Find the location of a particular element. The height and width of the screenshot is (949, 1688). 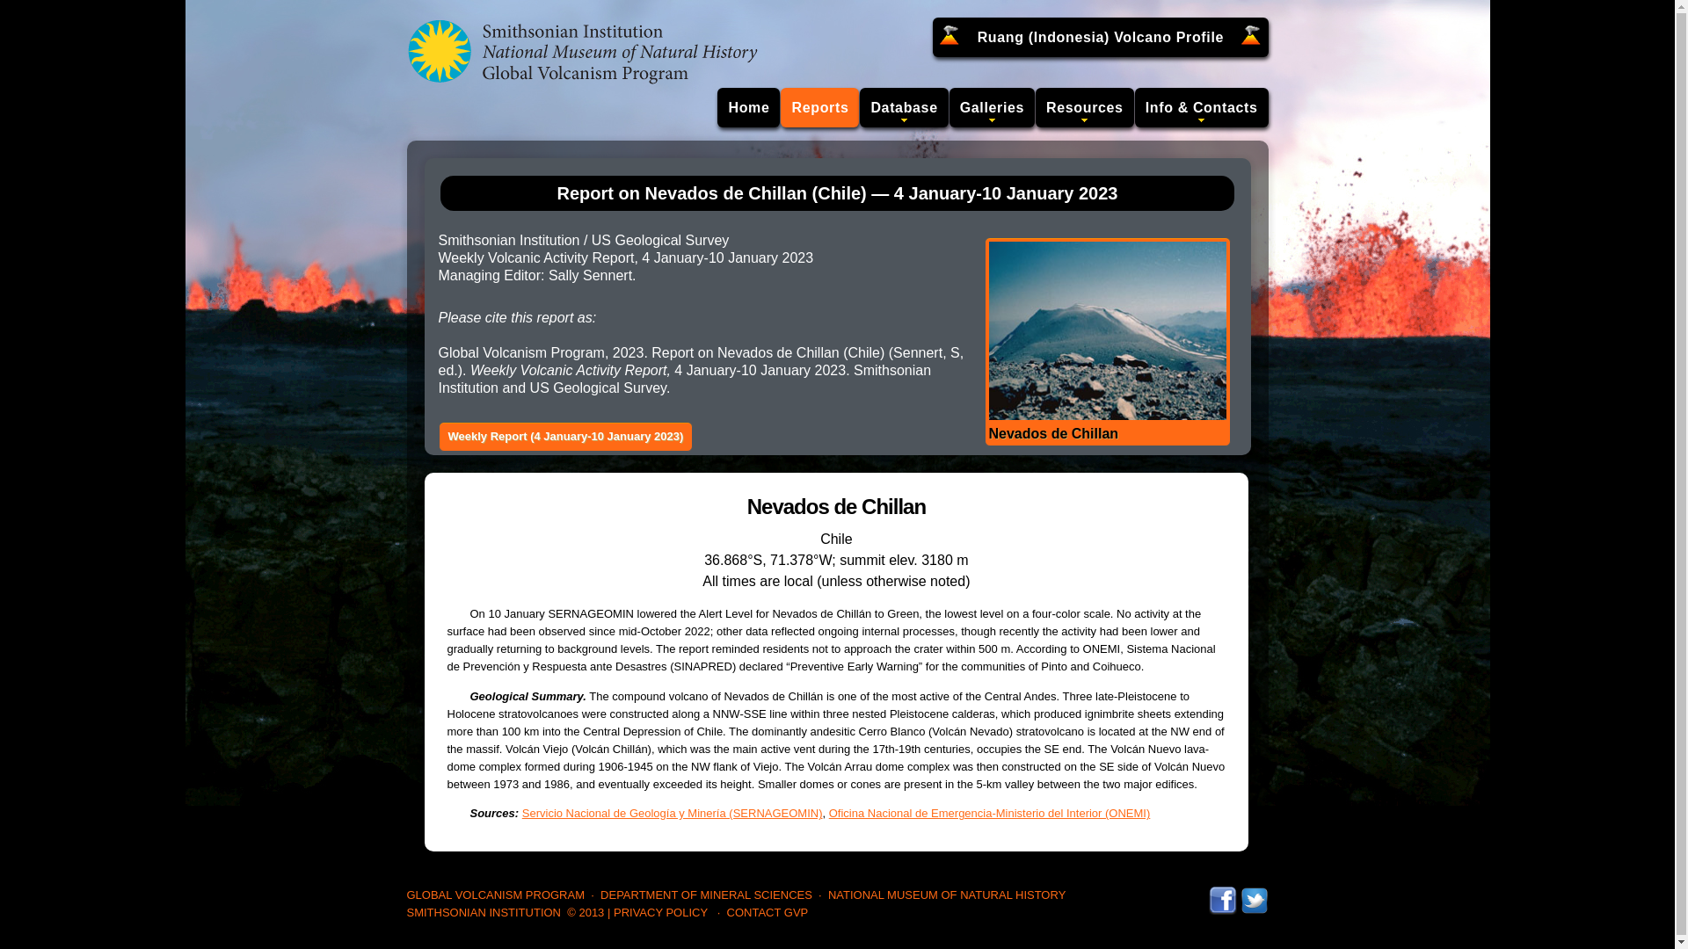

Facebook is located at coordinates (1222, 895).